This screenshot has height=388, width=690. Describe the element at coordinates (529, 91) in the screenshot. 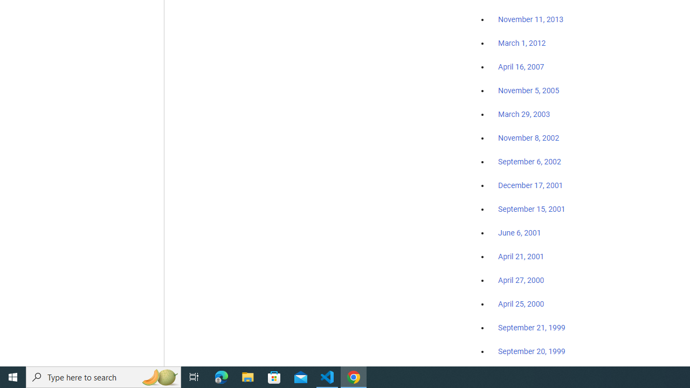

I see `November 5, 2005` at that location.